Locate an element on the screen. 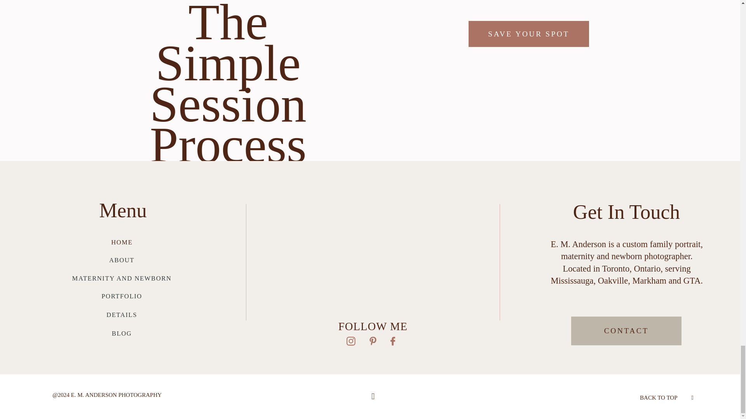 The width and height of the screenshot is (746, 419). HOME is located at coordinates (122, 242).